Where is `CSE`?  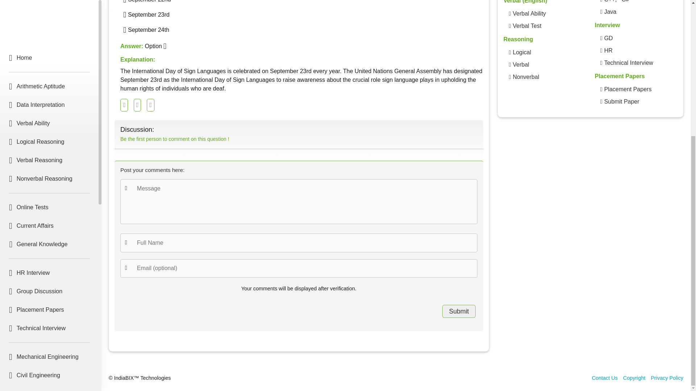
CSE is located at coordinates (49, 225).